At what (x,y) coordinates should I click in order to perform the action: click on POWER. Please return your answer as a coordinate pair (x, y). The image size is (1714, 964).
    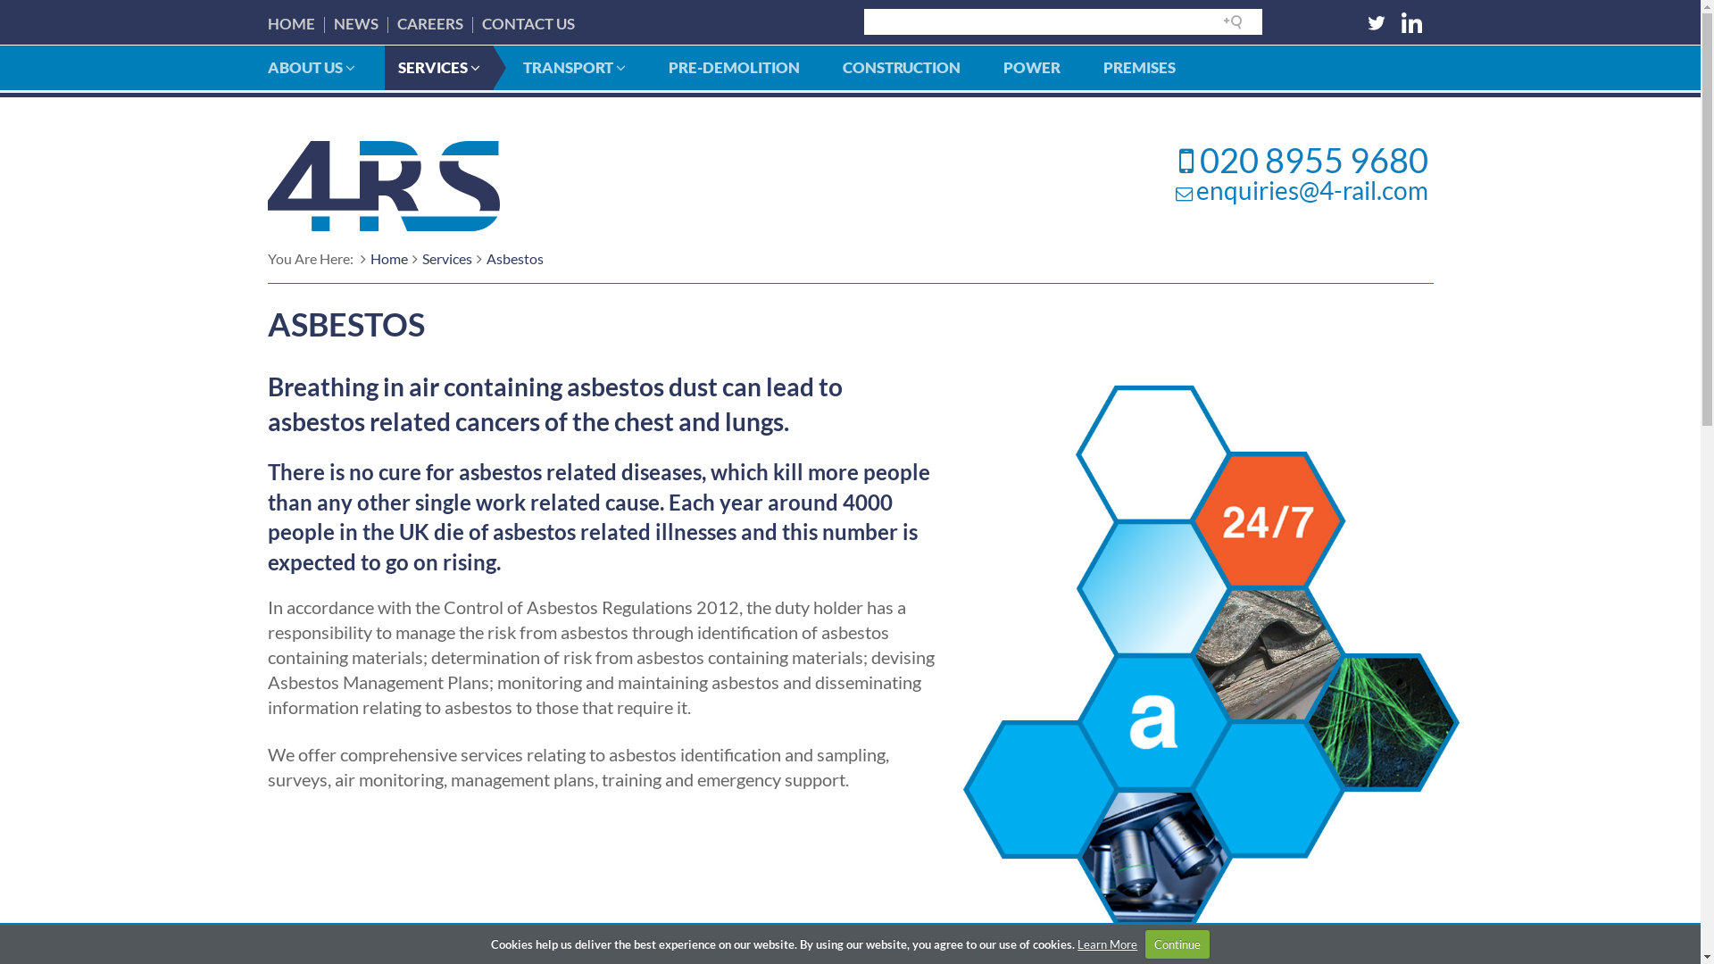
    Looking at the image, I should click on (1031, 68).